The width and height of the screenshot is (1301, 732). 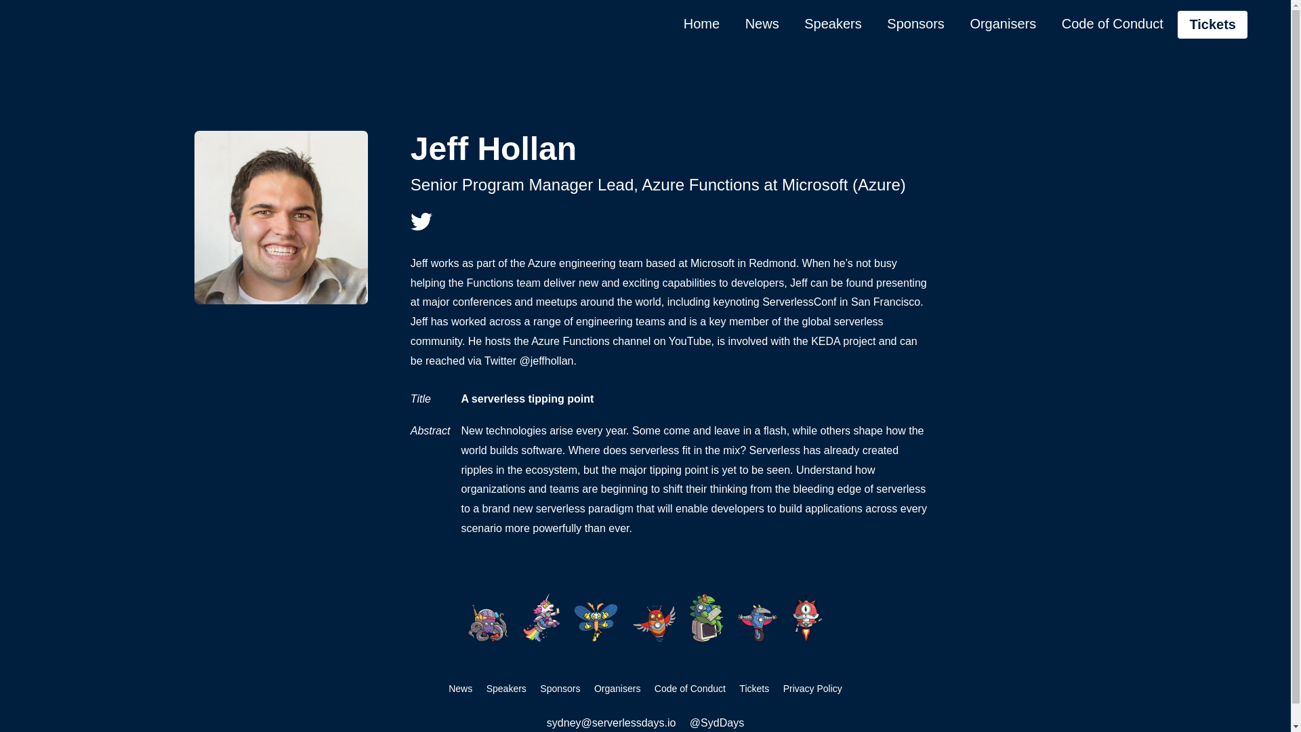 What do you see at coordinates (915, 24) in the screenshot?
I see `Sponsors` at bounding box center [915, 24].